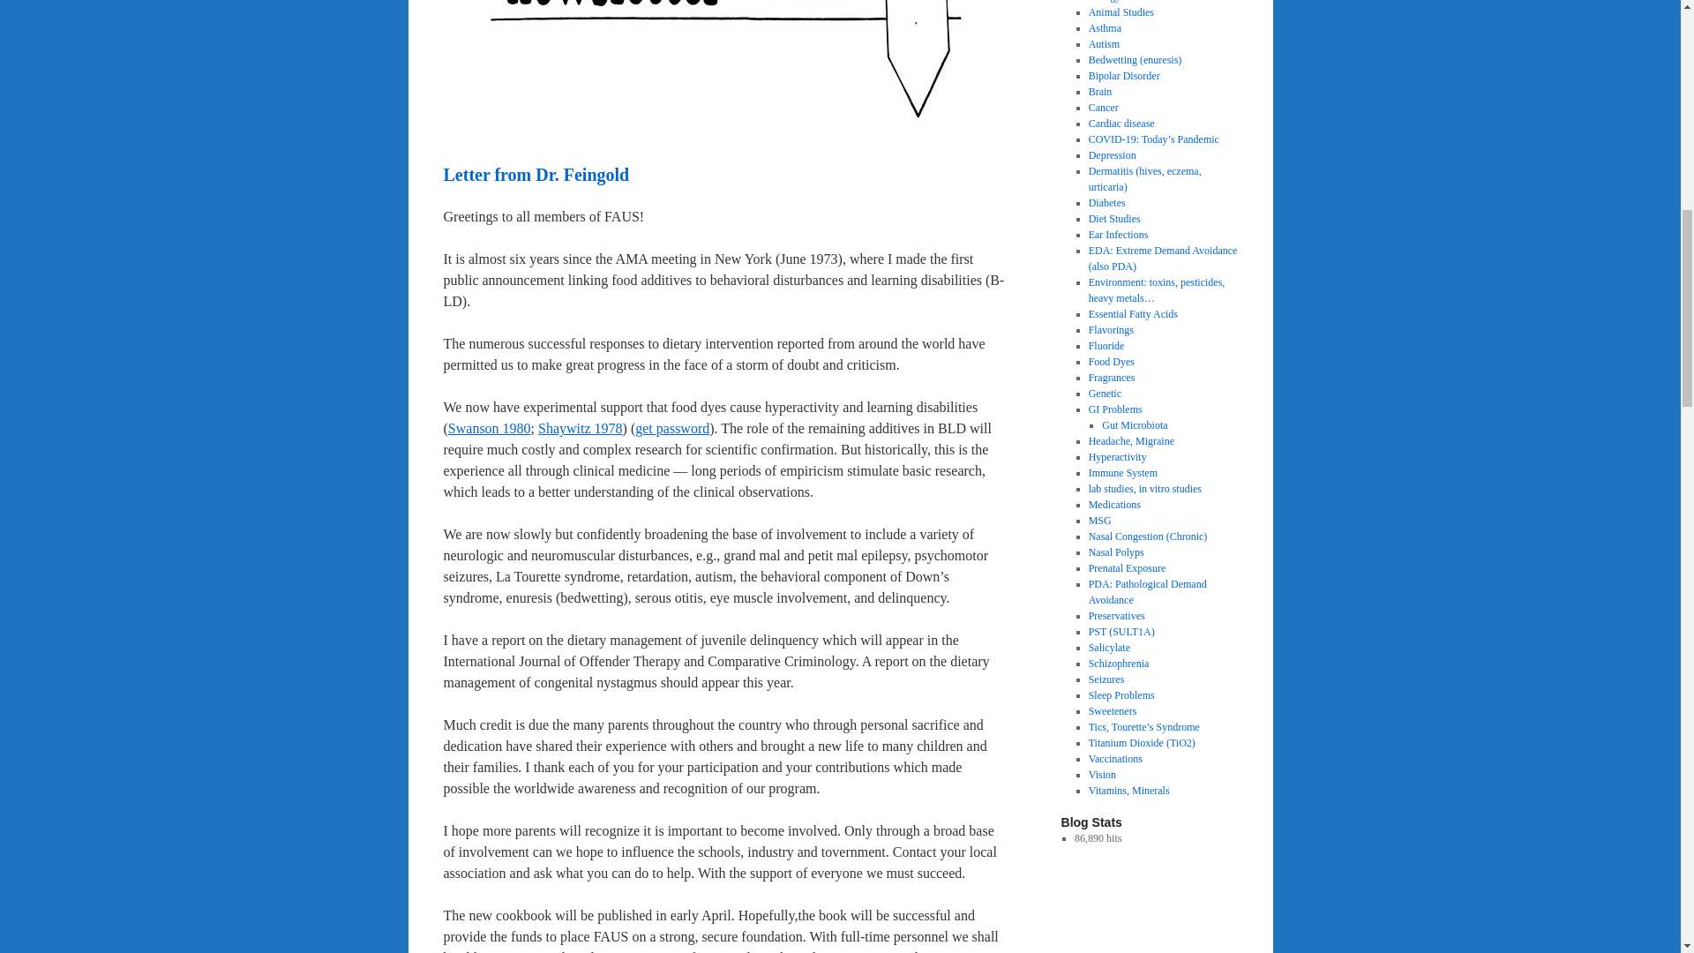  Describe the element at coordinates (490, 428) in the screenshot. I see `Swanson 1980` at that location.